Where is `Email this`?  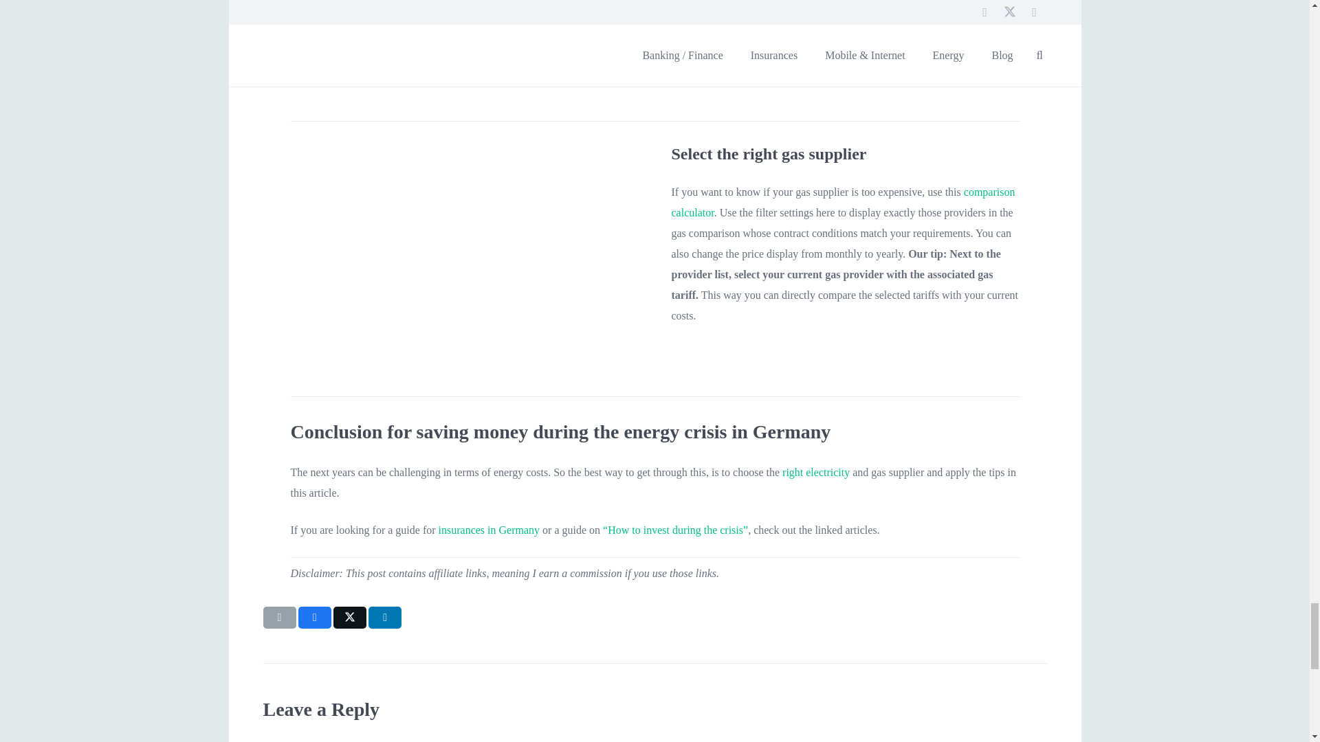 Email this is located at coordinates (279, 617).